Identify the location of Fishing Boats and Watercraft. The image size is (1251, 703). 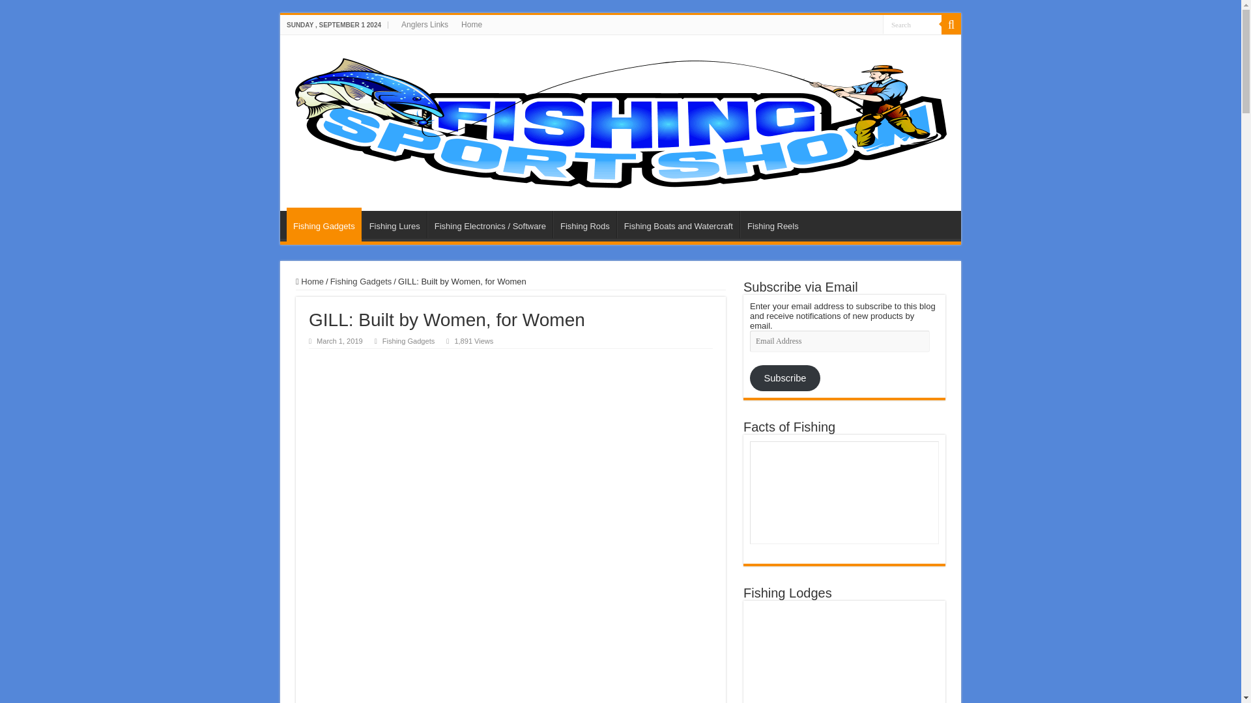
(678, 225).